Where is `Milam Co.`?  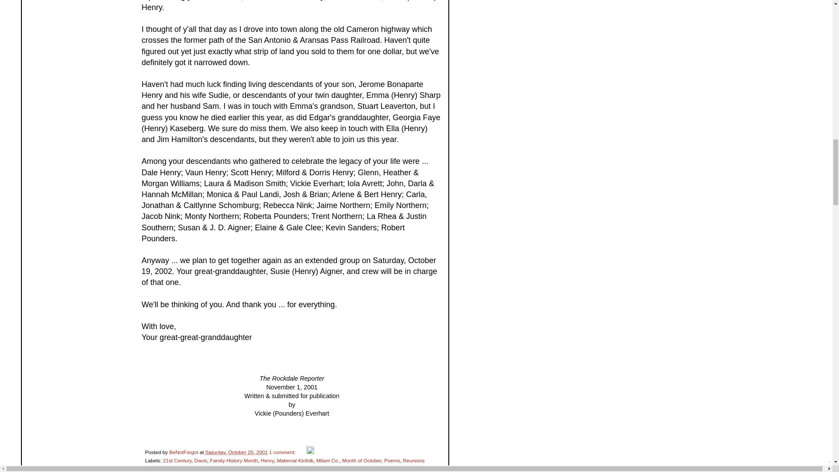
Milam Co. is located at coordinates (328, 460).